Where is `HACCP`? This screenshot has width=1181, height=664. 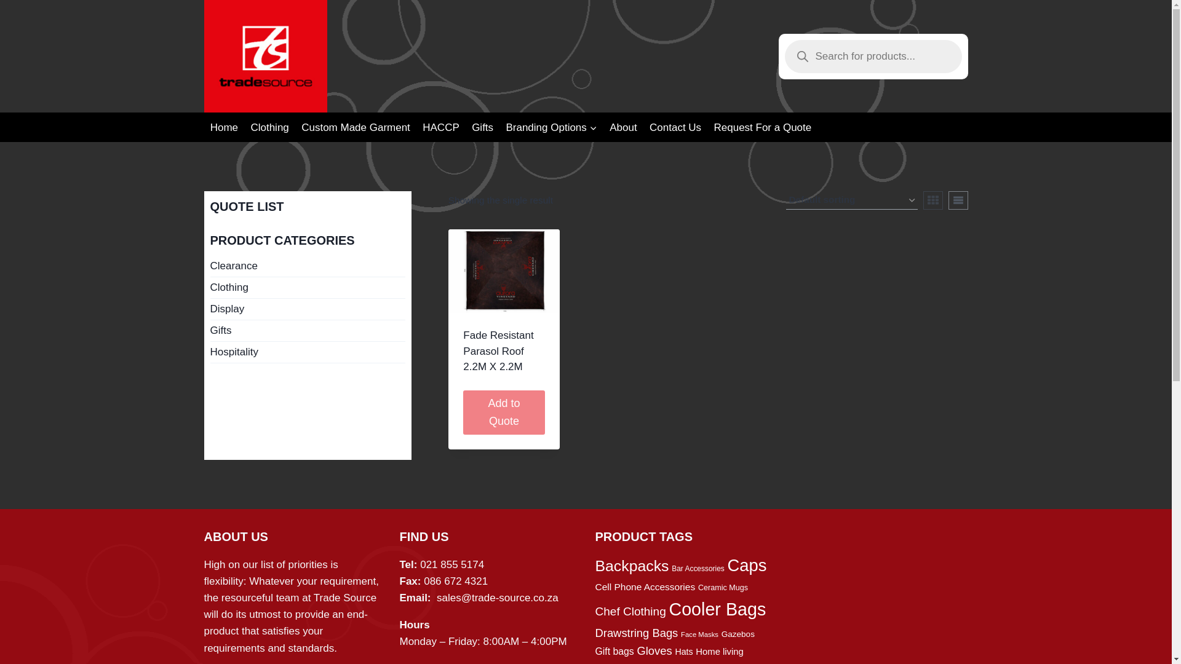 HACCP is located at coordinates (440, 127).